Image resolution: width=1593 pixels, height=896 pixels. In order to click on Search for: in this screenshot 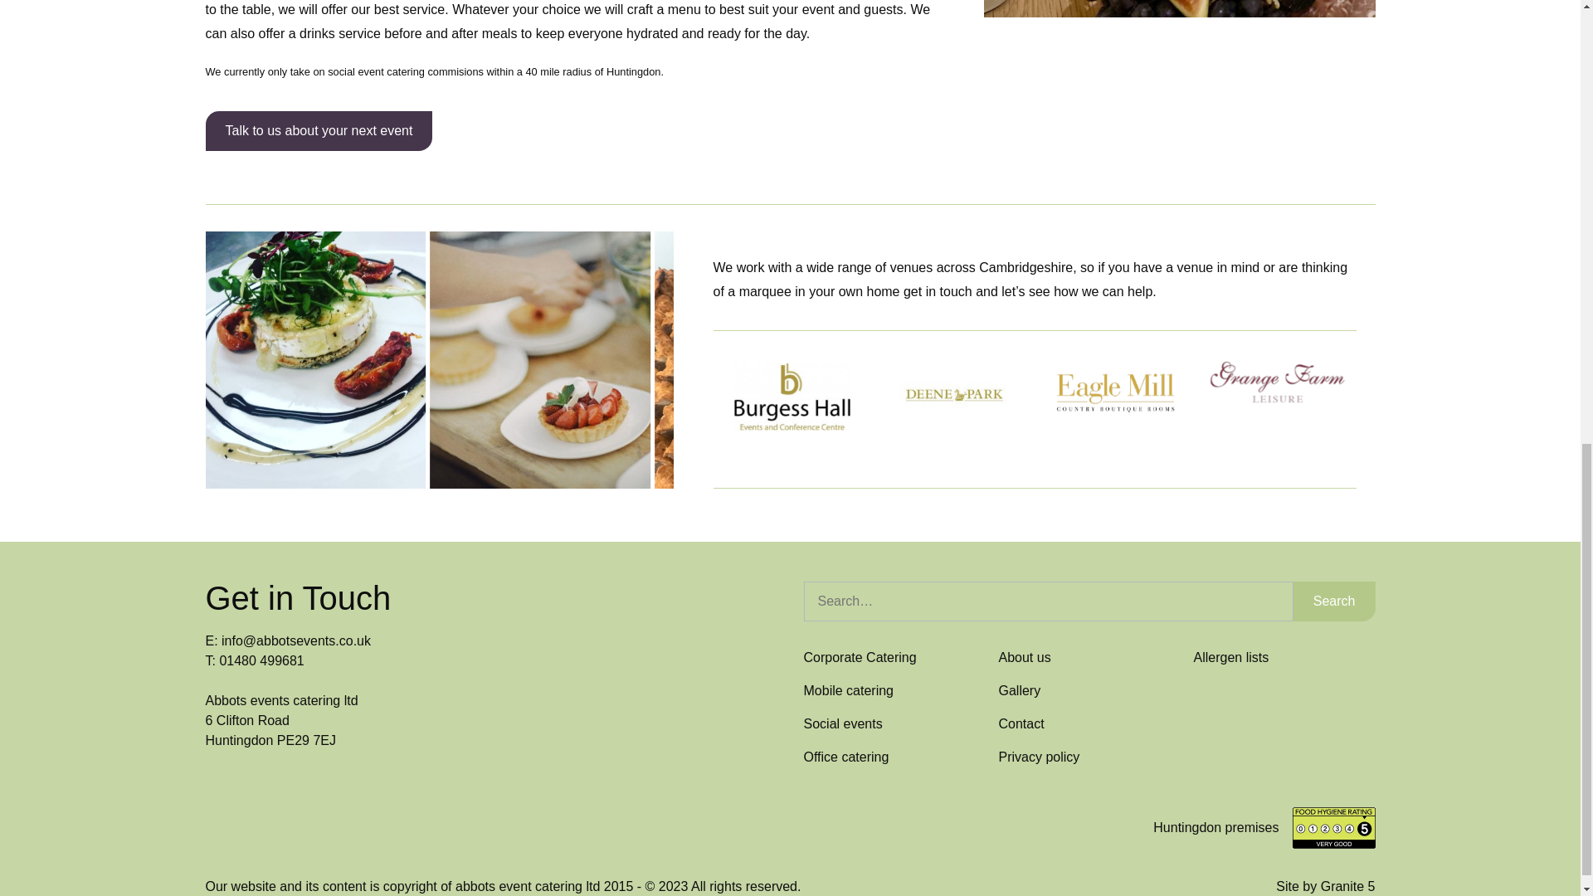, I will do `click(1047, 601)`.